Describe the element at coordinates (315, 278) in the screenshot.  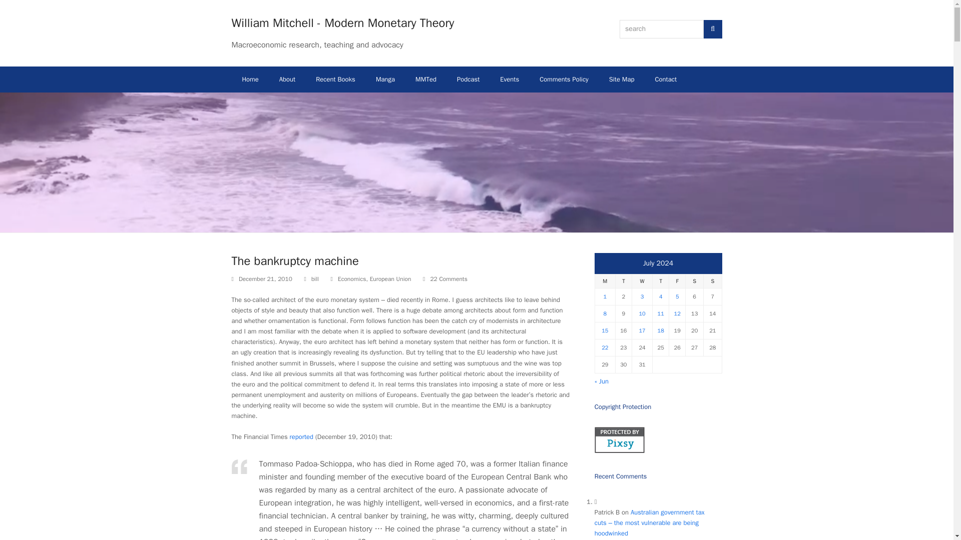
I see `Posts by bill` at that location.